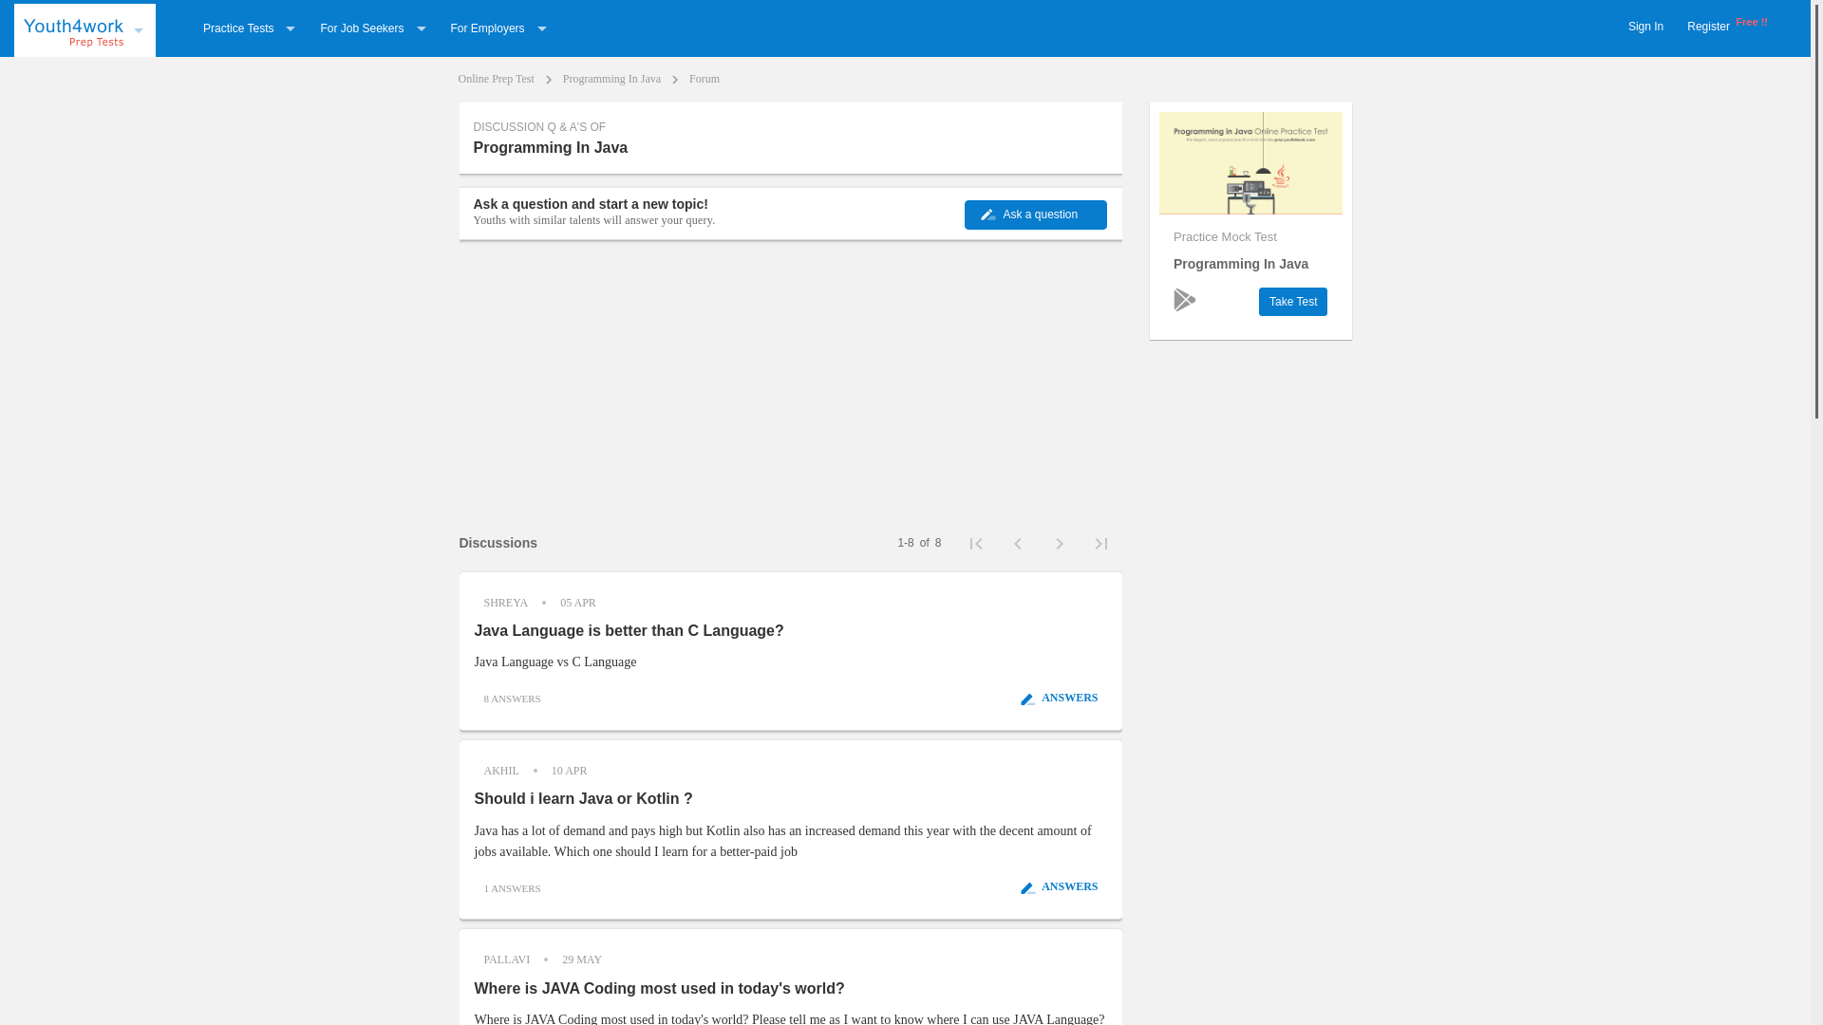  Describe the element at coordinates (1727, 27) in the screenshot. I see `Register  Free !!` at that location.